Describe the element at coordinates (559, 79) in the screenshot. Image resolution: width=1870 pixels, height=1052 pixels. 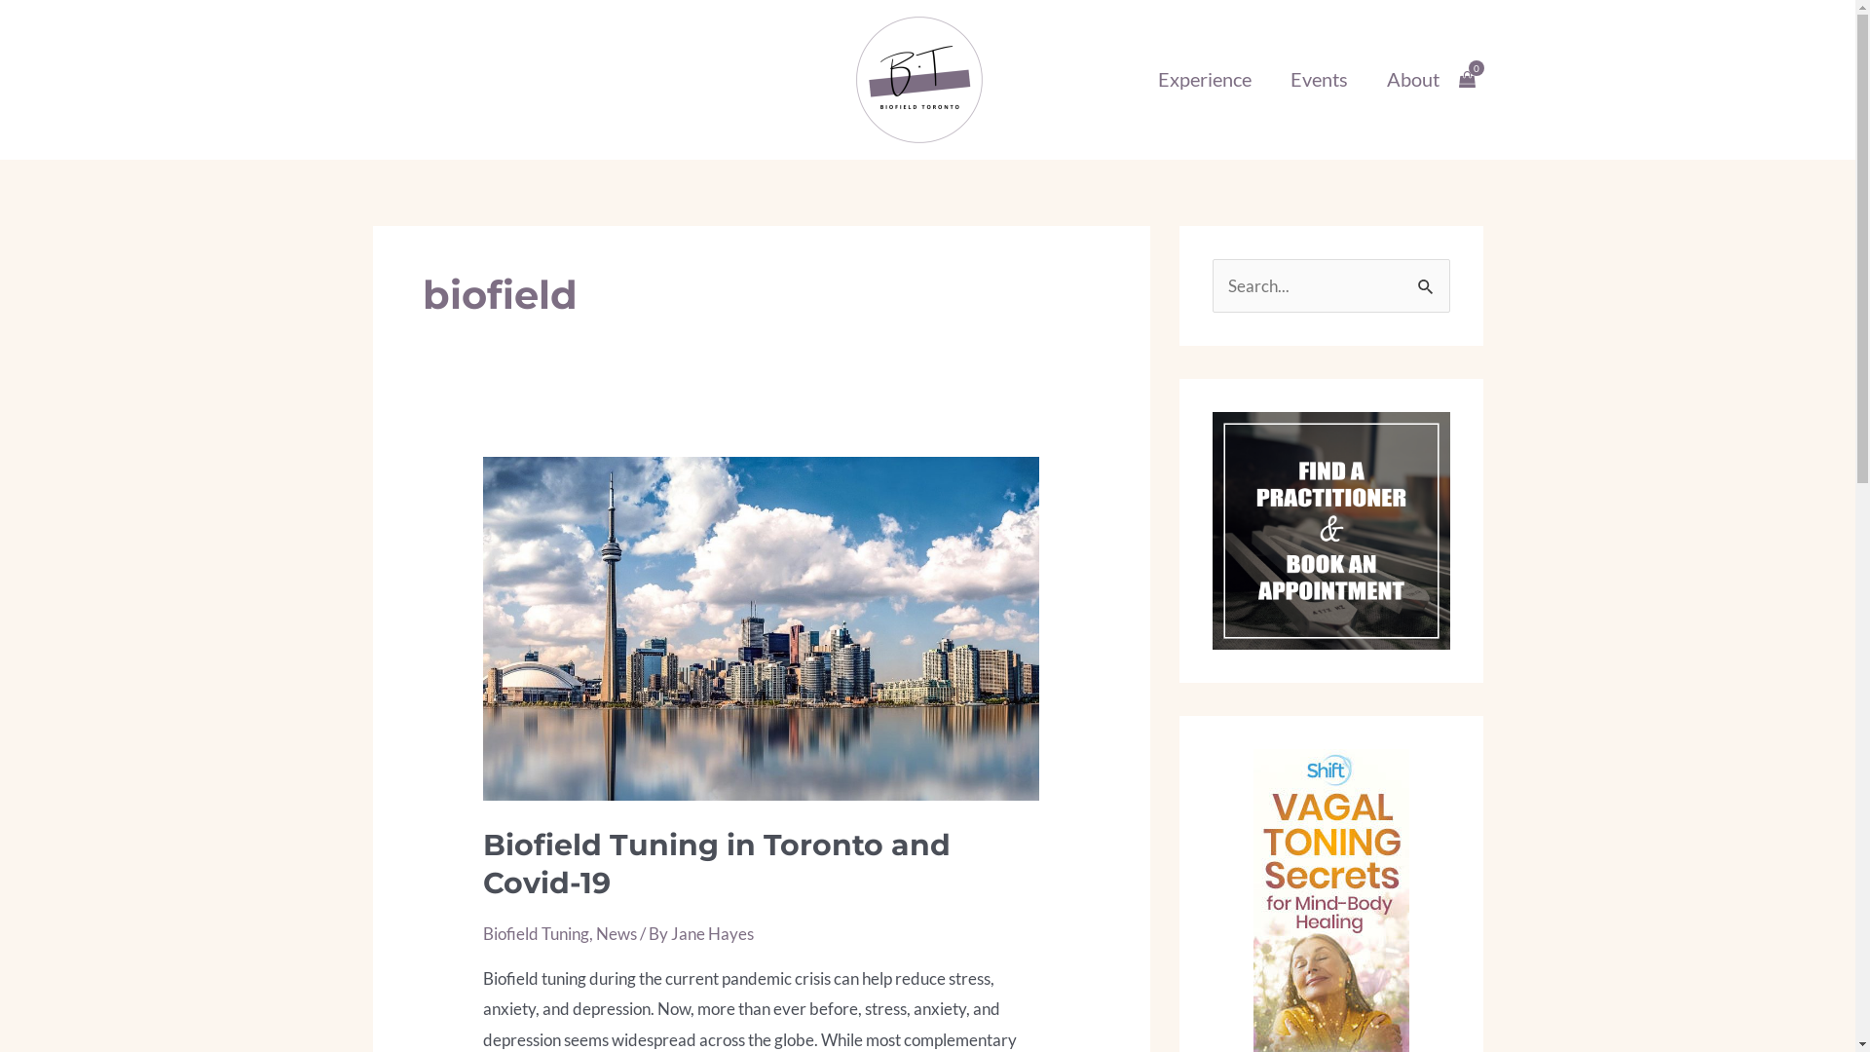
I see `Book an Appointment` at that location.